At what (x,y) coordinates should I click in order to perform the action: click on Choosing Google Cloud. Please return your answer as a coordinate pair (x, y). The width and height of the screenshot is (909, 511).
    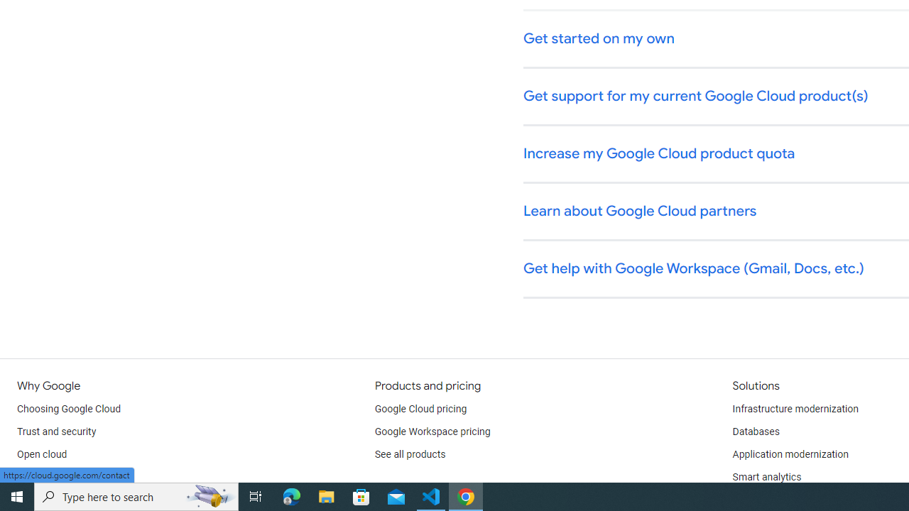
    Looking at the image, I should click on (70, 409).